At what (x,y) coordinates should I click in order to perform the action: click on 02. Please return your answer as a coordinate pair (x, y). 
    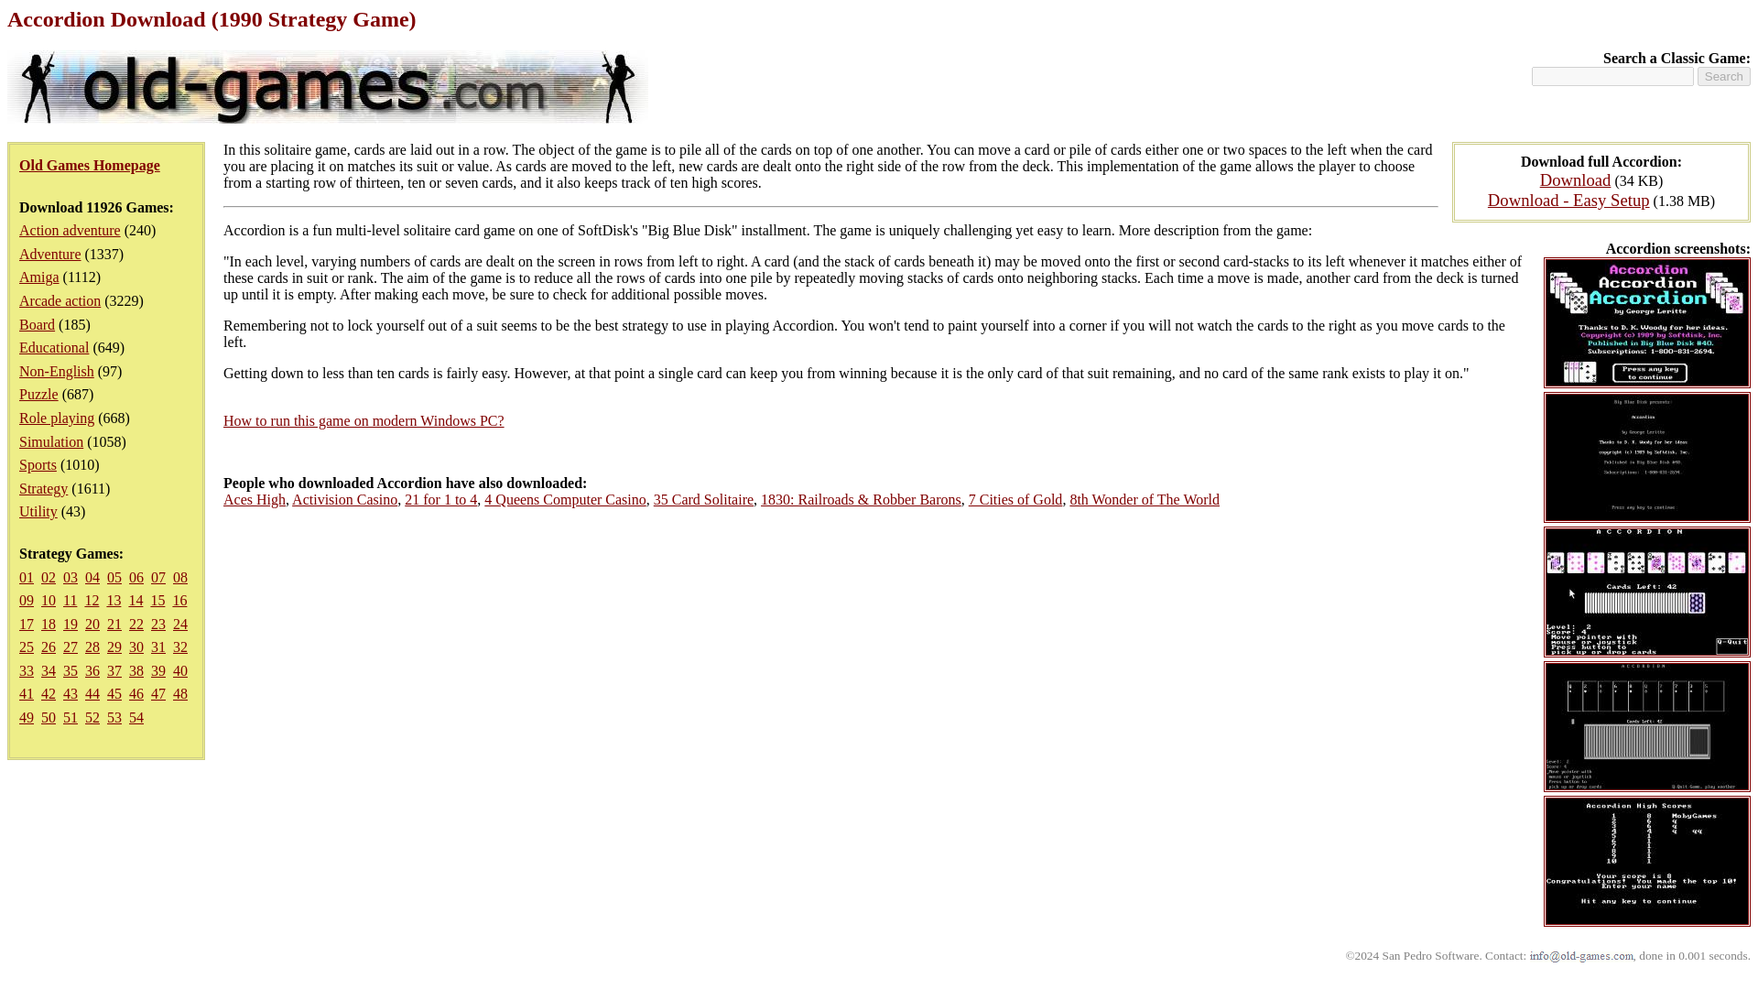
    Looking at the image, I should click on (48, 577).